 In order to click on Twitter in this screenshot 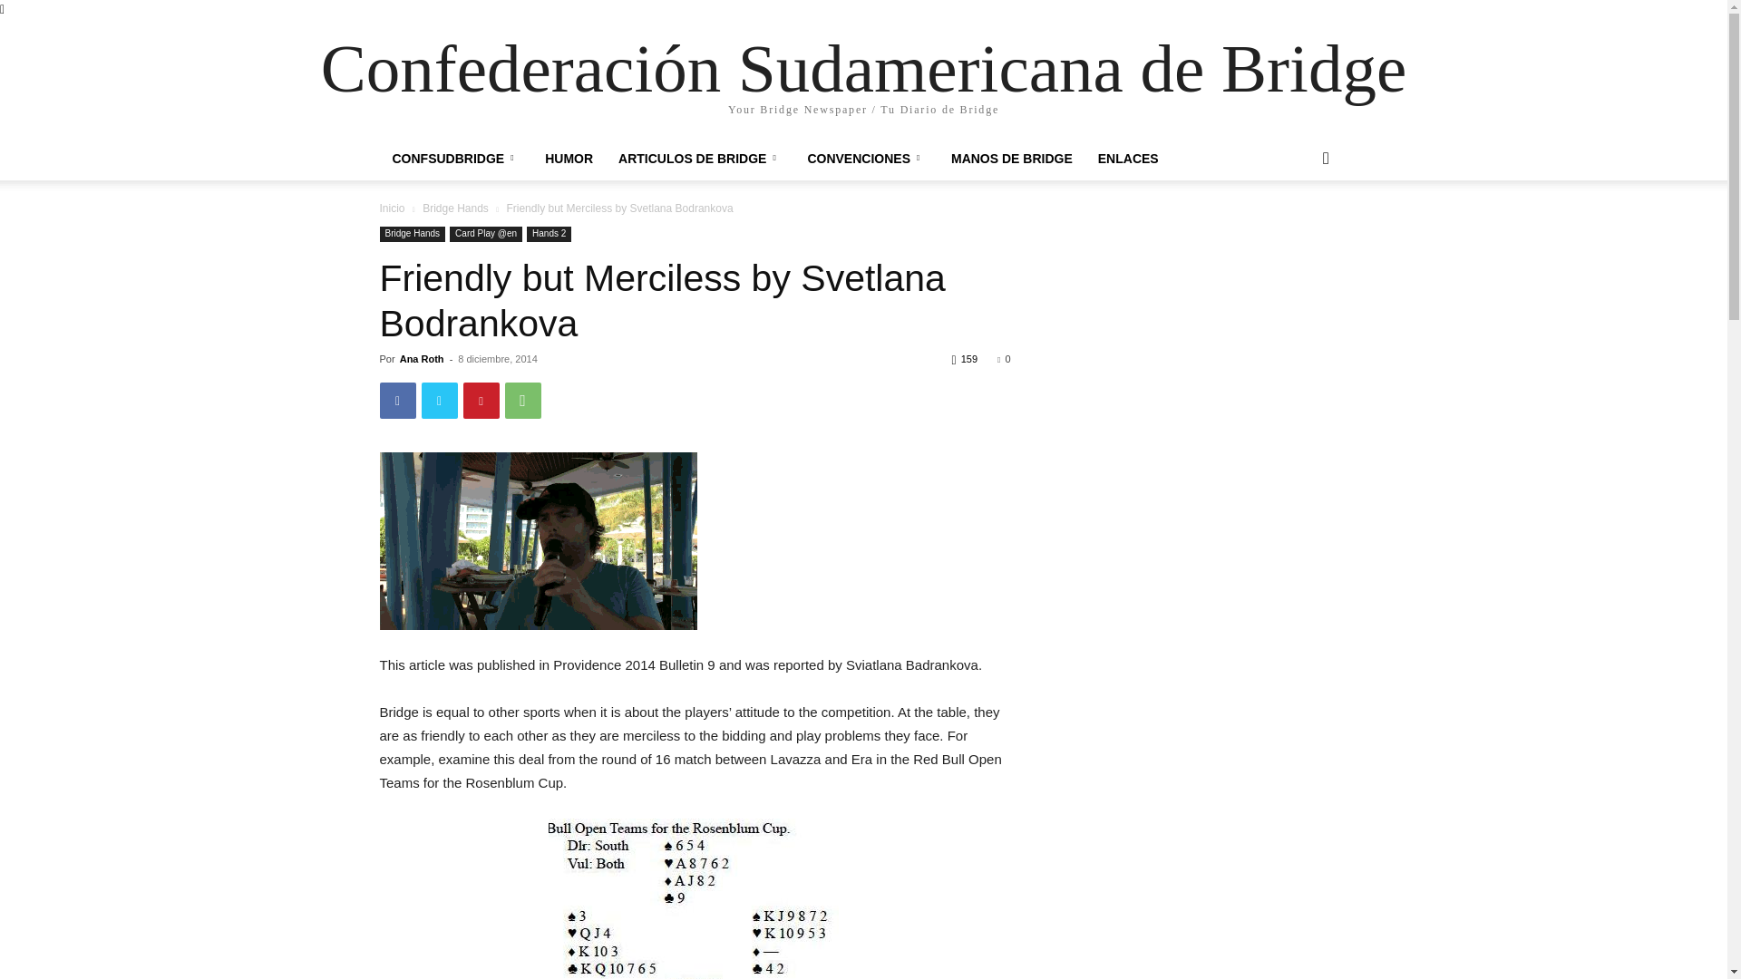, I will do `click(439, 401)`.